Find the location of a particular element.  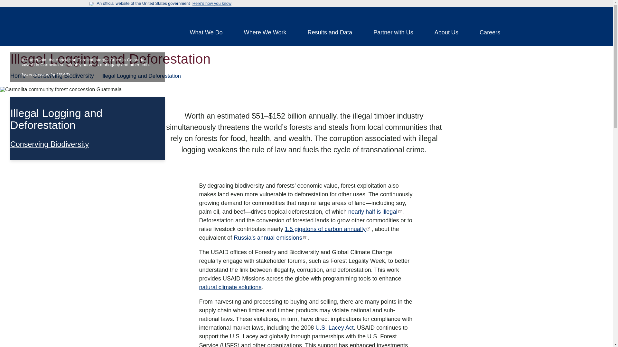

Careers is located at coordinates (494, 33).